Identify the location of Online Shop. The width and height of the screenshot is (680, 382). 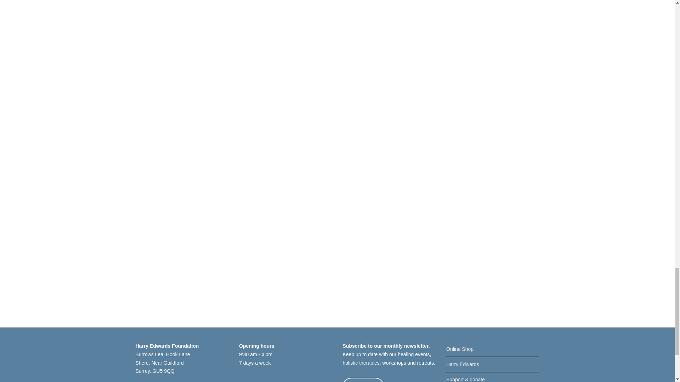
(492, 349).